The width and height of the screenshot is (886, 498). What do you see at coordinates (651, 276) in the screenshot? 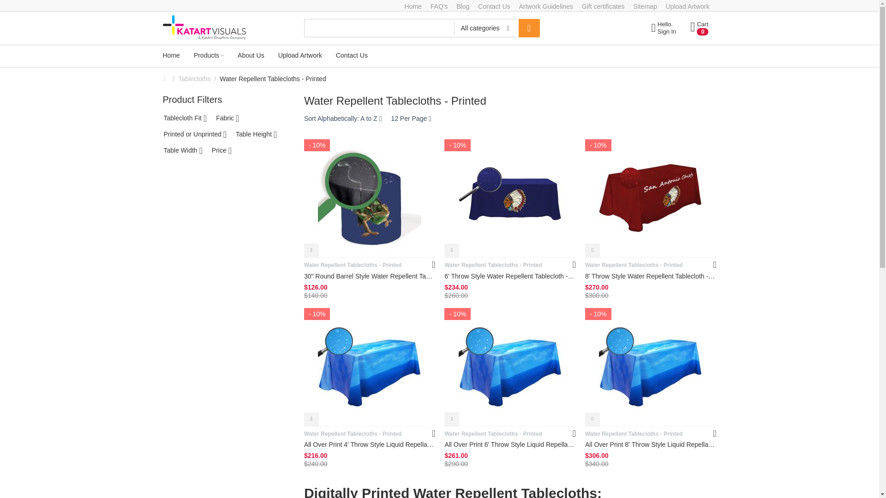
I see `Home` at bounding box center [651, 276].